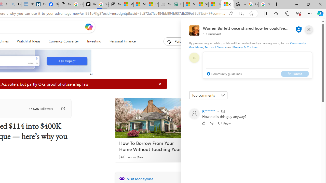 This screenshot has width=326, height=183. Describe the element at coordinates (63, 41) in the screenshot. I see `Currency Converter` at that location.